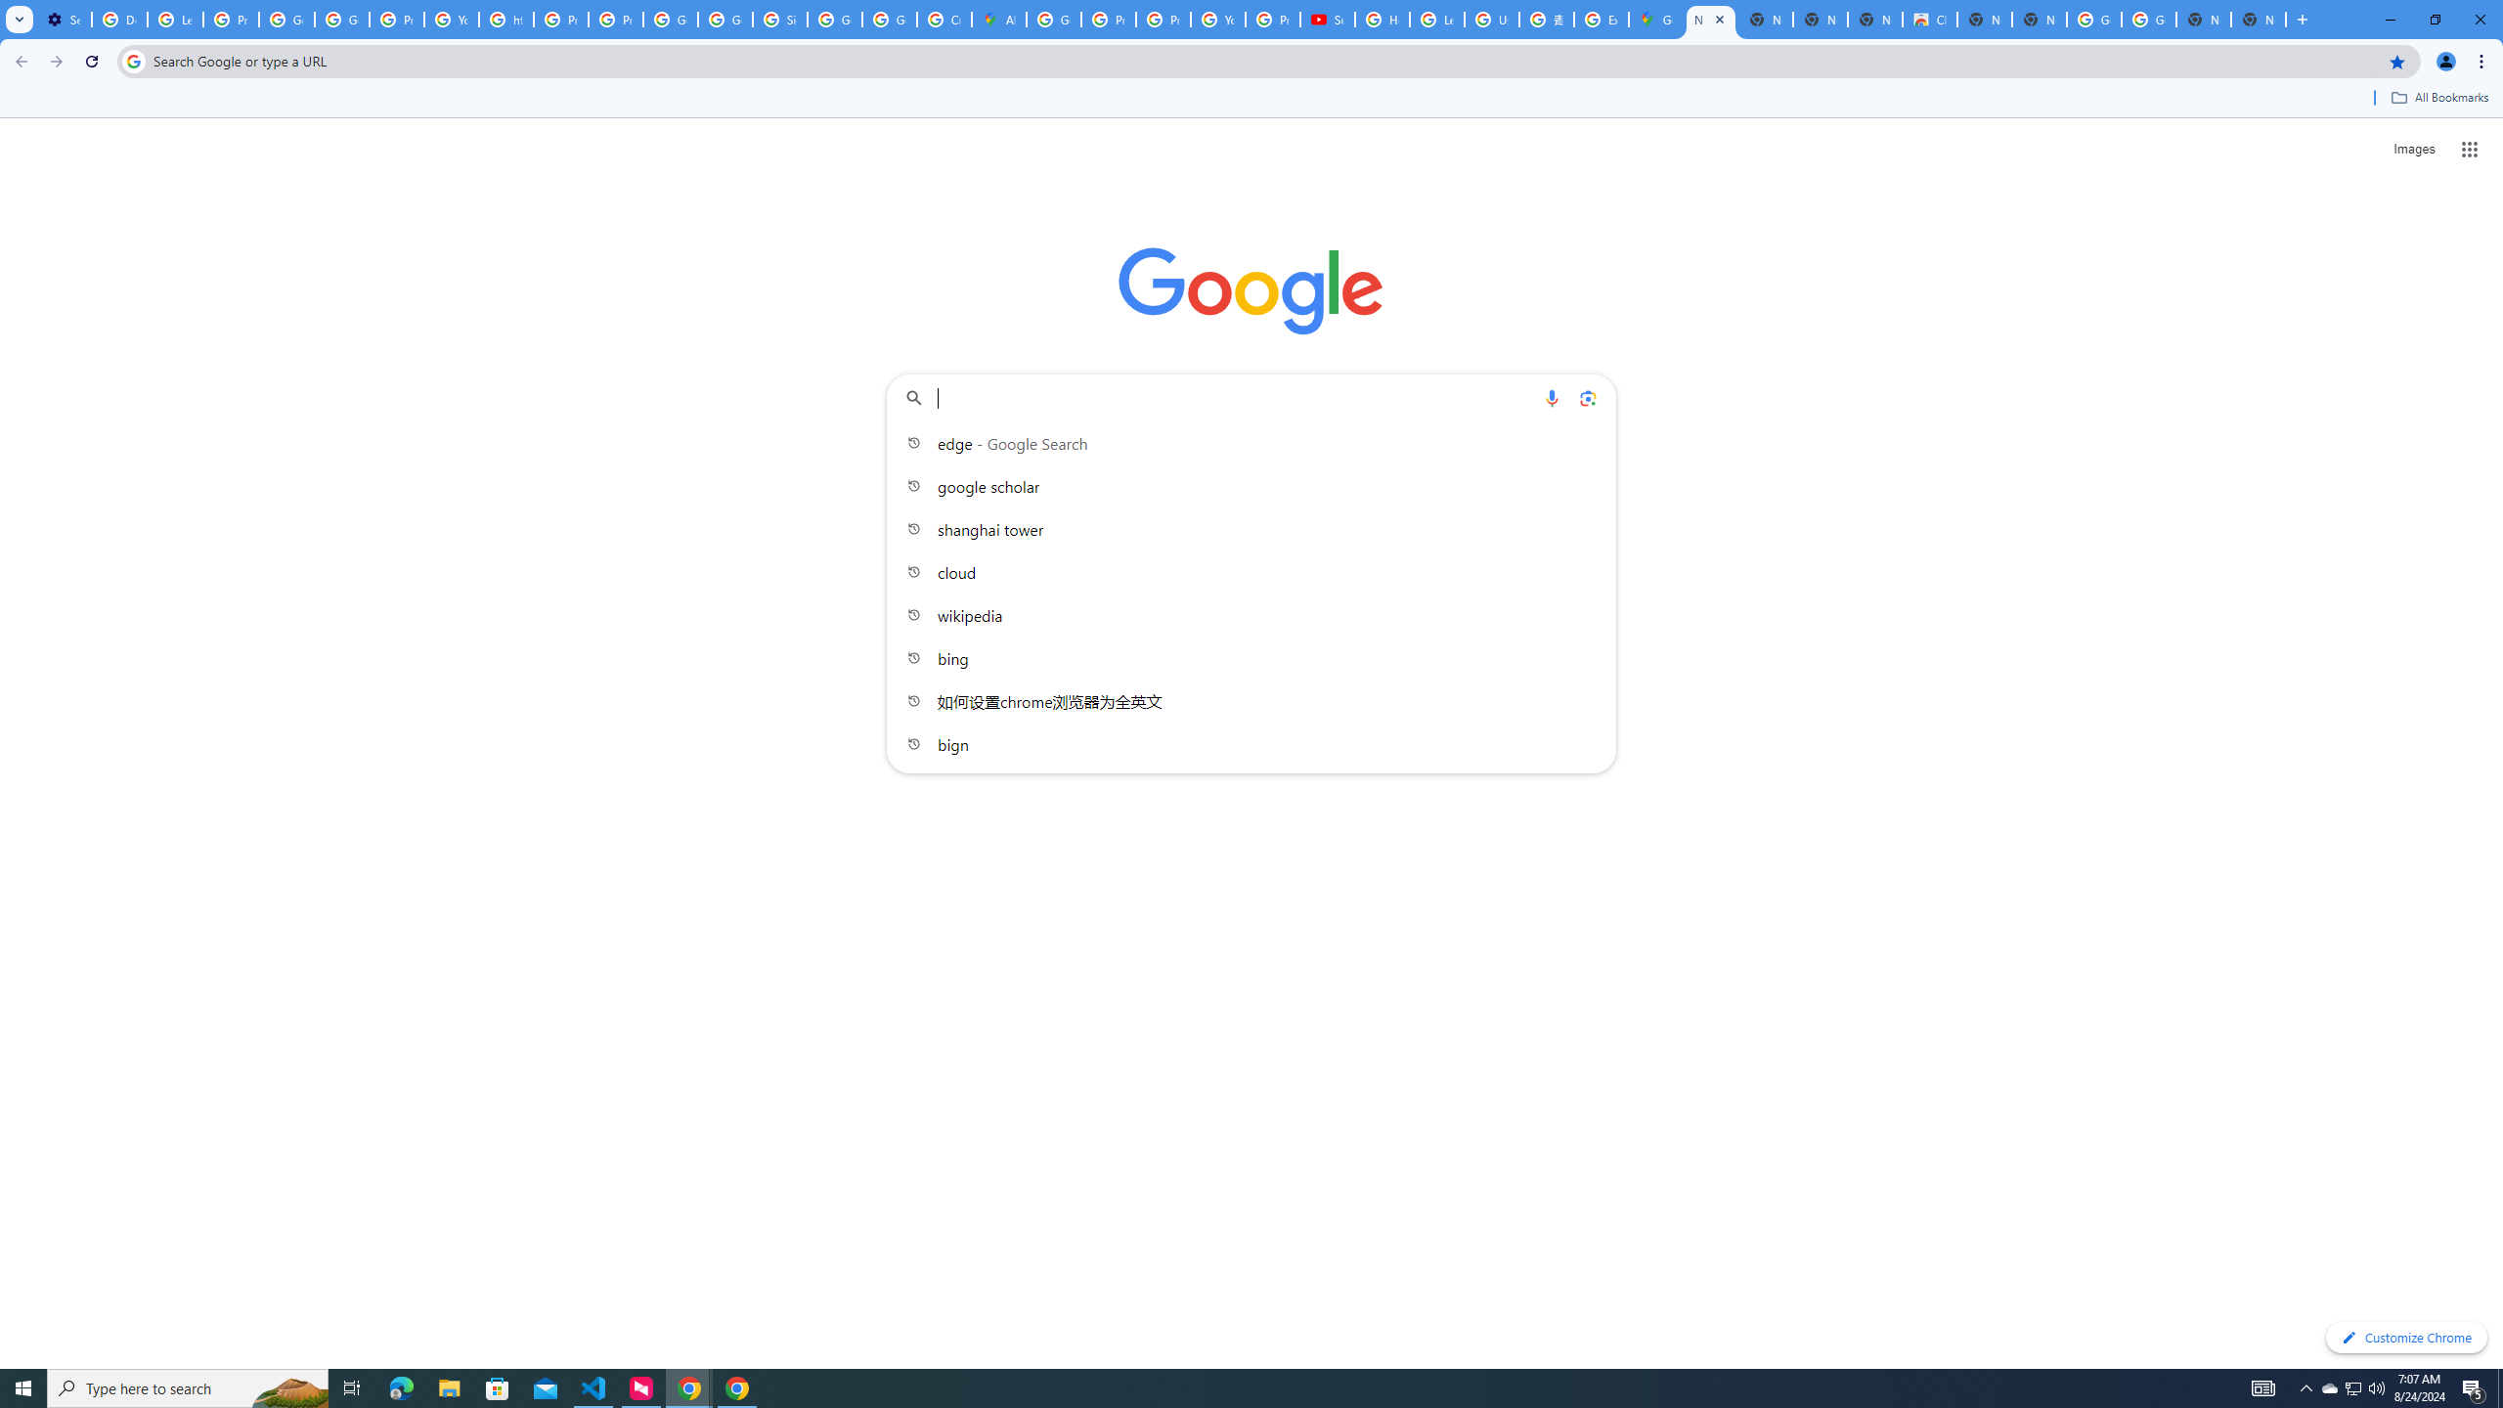 Image resolution: width=2503 pixels, height=1408 pixels. Describe the element at coordinates (64, 20) in the screenshot. I see `Settings - Performance` at that location.